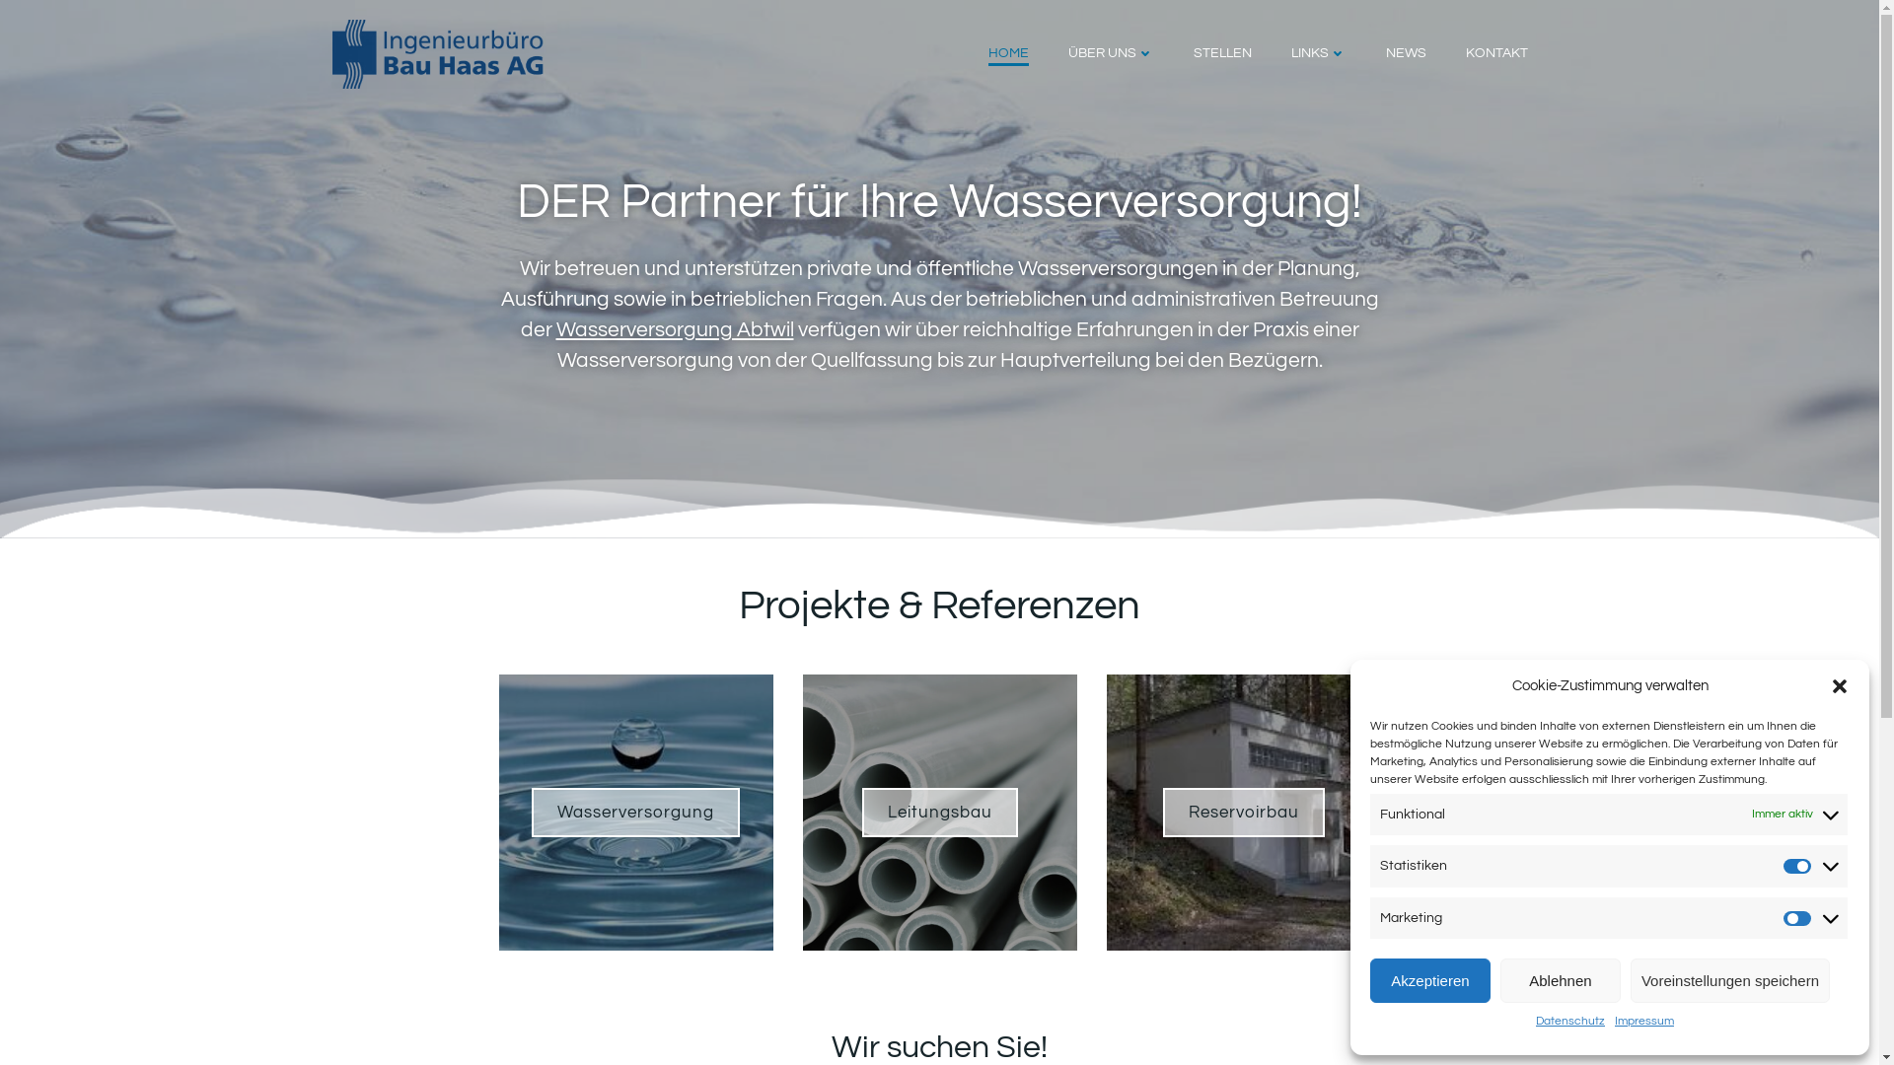 This screenshot has height=1065, width=1894. I want to click on Impressum, so click(1644, 1022).